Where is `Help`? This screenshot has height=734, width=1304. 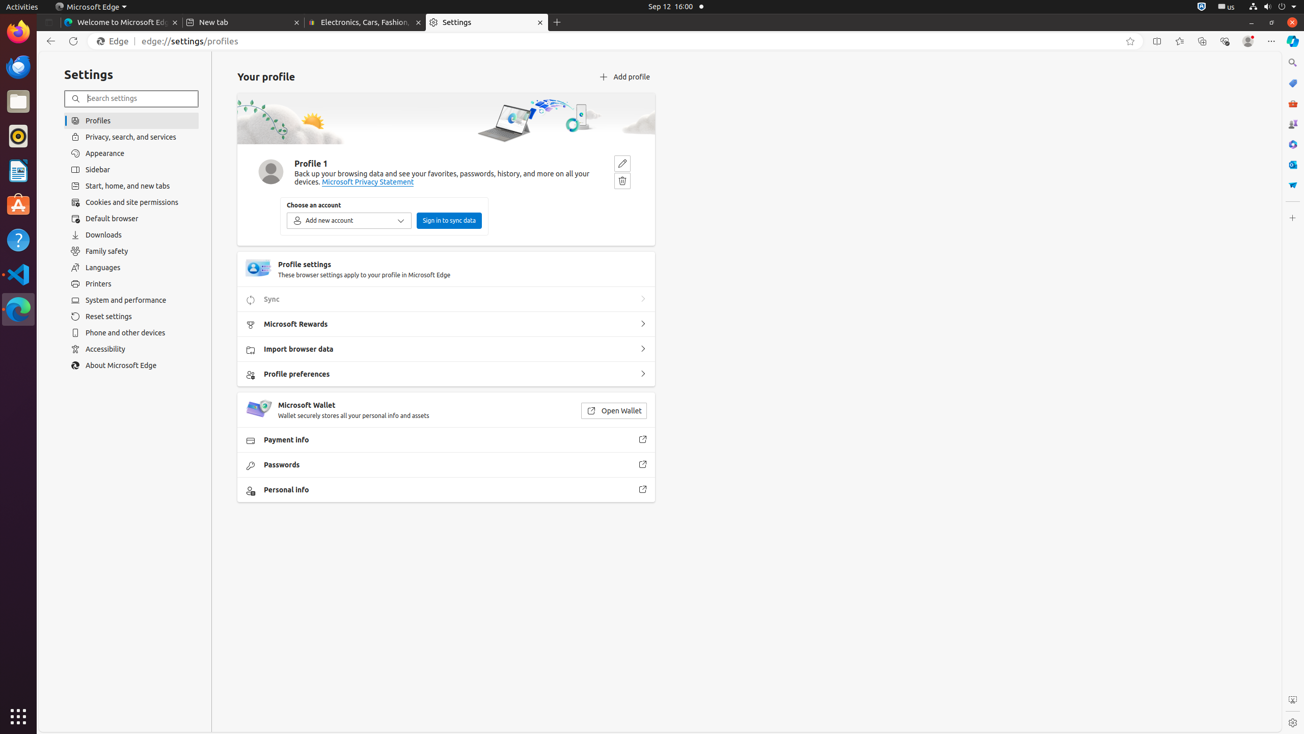 Help is located at coordinates (18, 240).